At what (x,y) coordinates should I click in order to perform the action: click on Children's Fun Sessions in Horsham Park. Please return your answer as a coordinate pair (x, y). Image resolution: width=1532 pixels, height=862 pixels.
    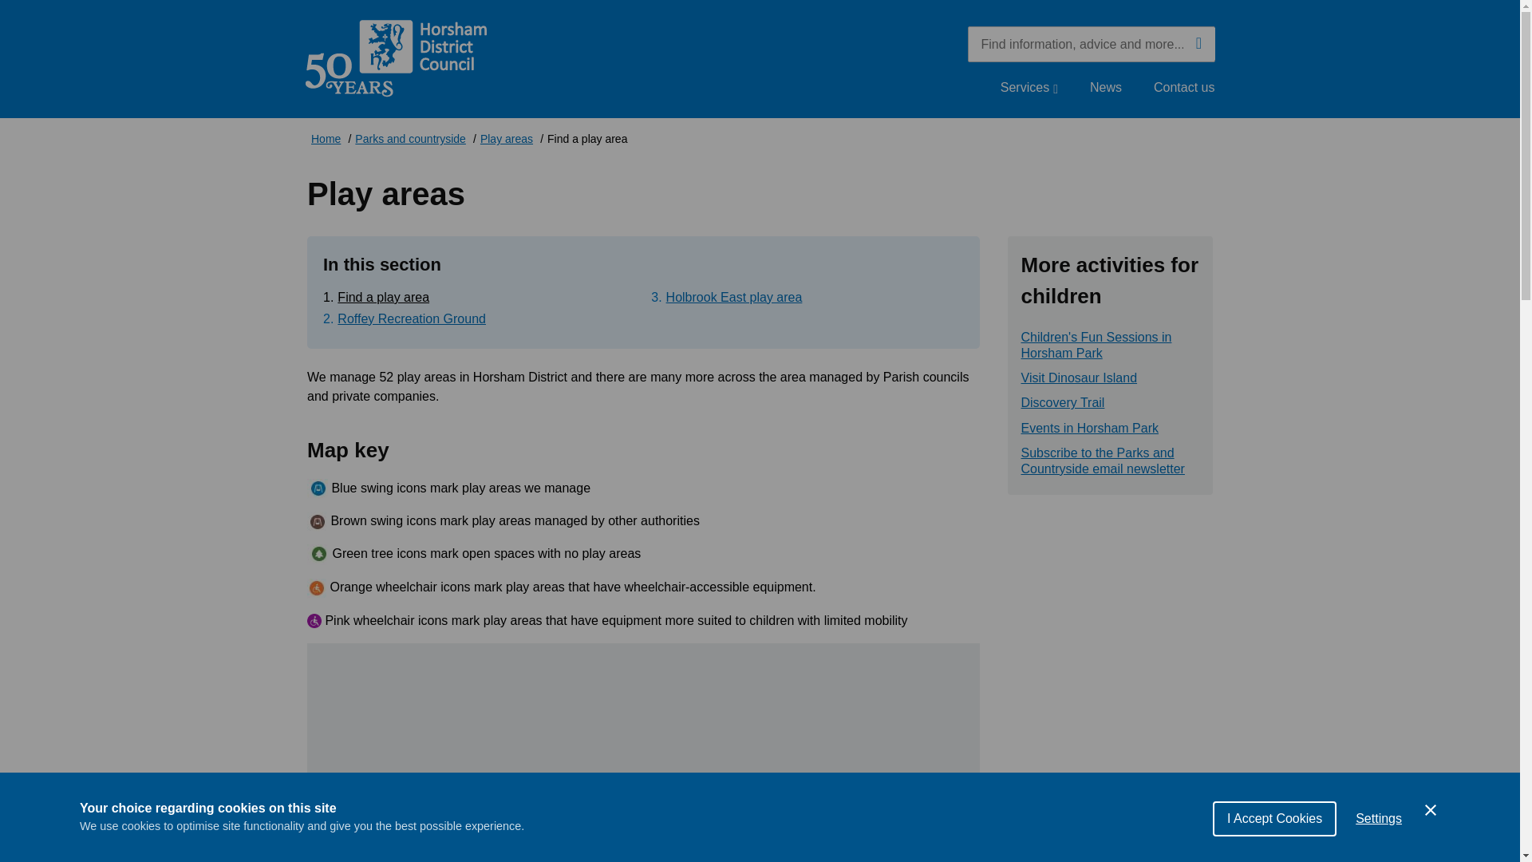
    Looking at the image, I should click on (1111, 345).